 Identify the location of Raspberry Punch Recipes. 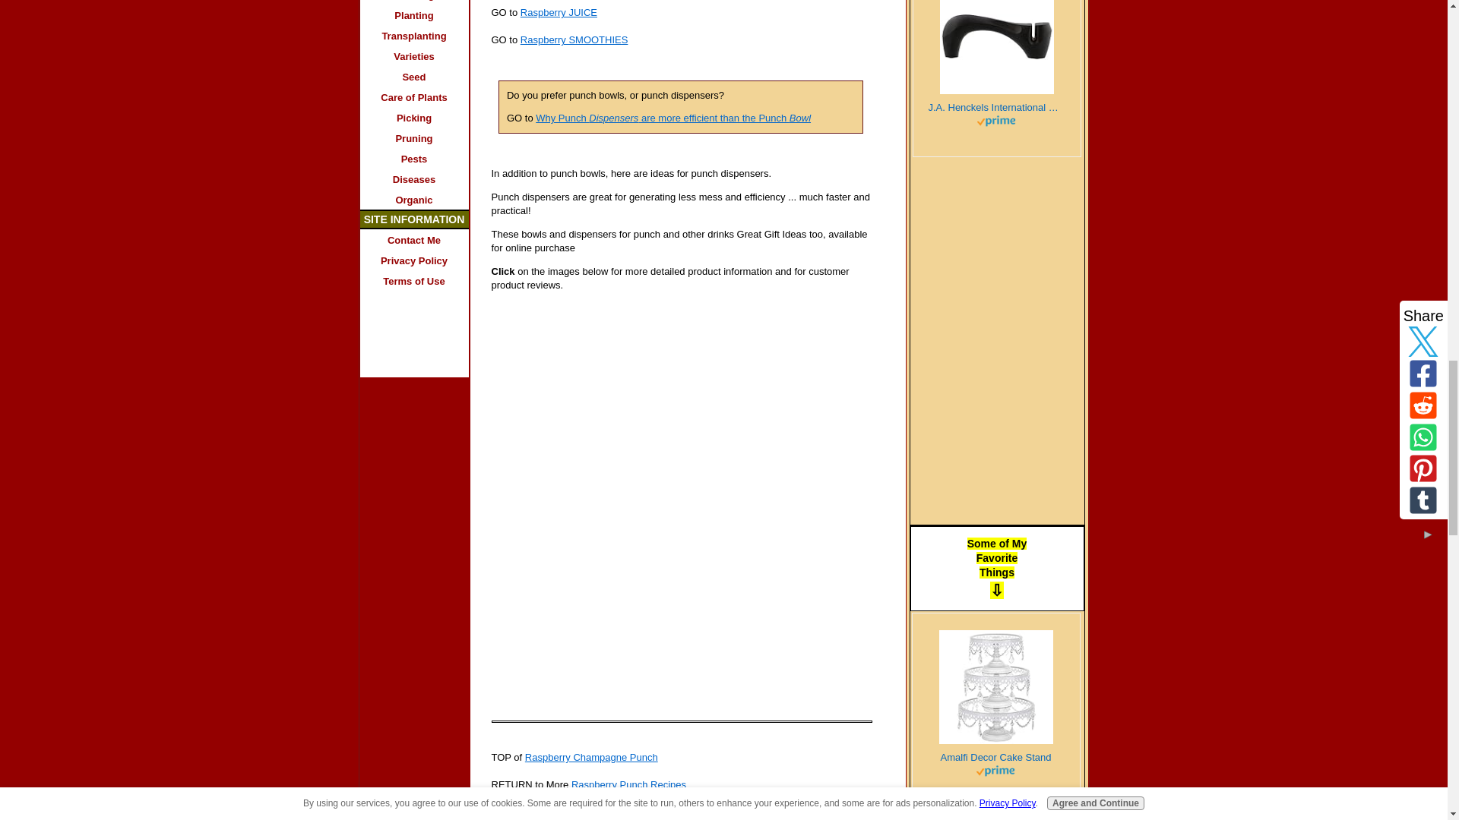
(628, 785).